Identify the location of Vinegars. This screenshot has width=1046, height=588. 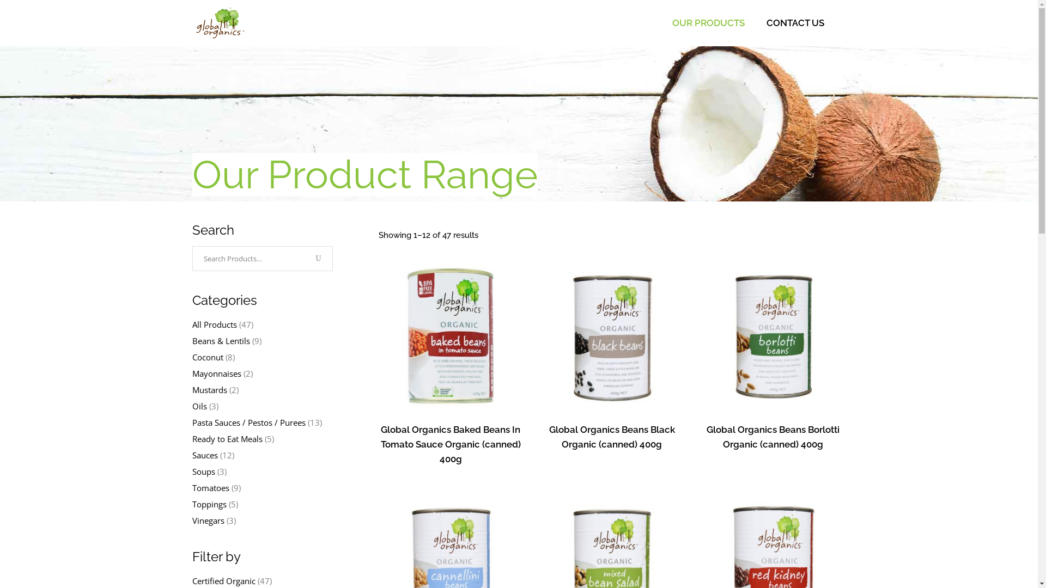
(208, 520).